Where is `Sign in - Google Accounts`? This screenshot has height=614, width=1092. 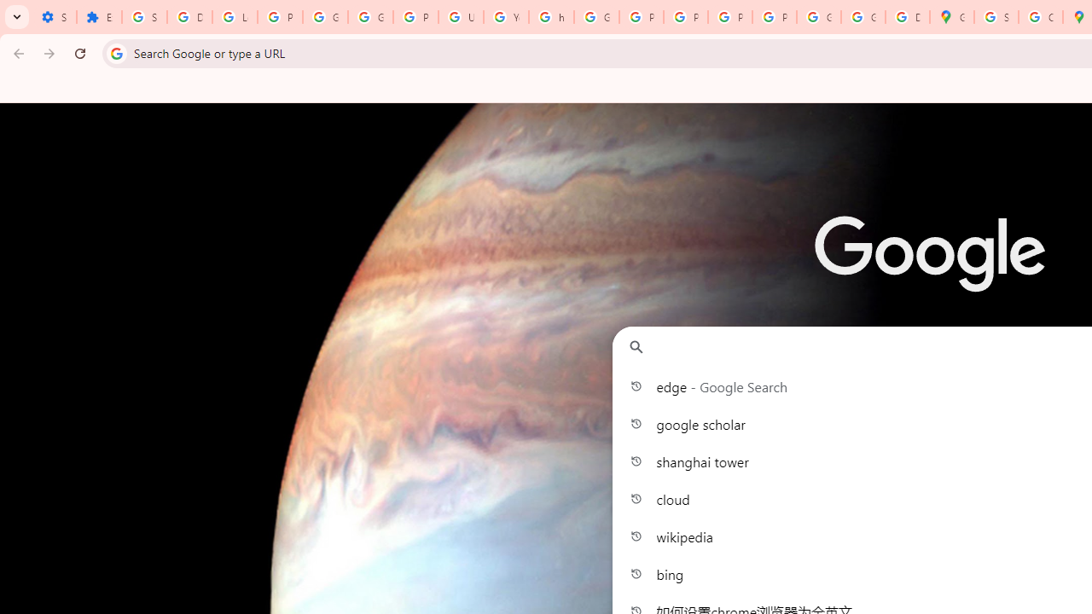
Sign in - Google Accounts is located at coordinates (144, 17).